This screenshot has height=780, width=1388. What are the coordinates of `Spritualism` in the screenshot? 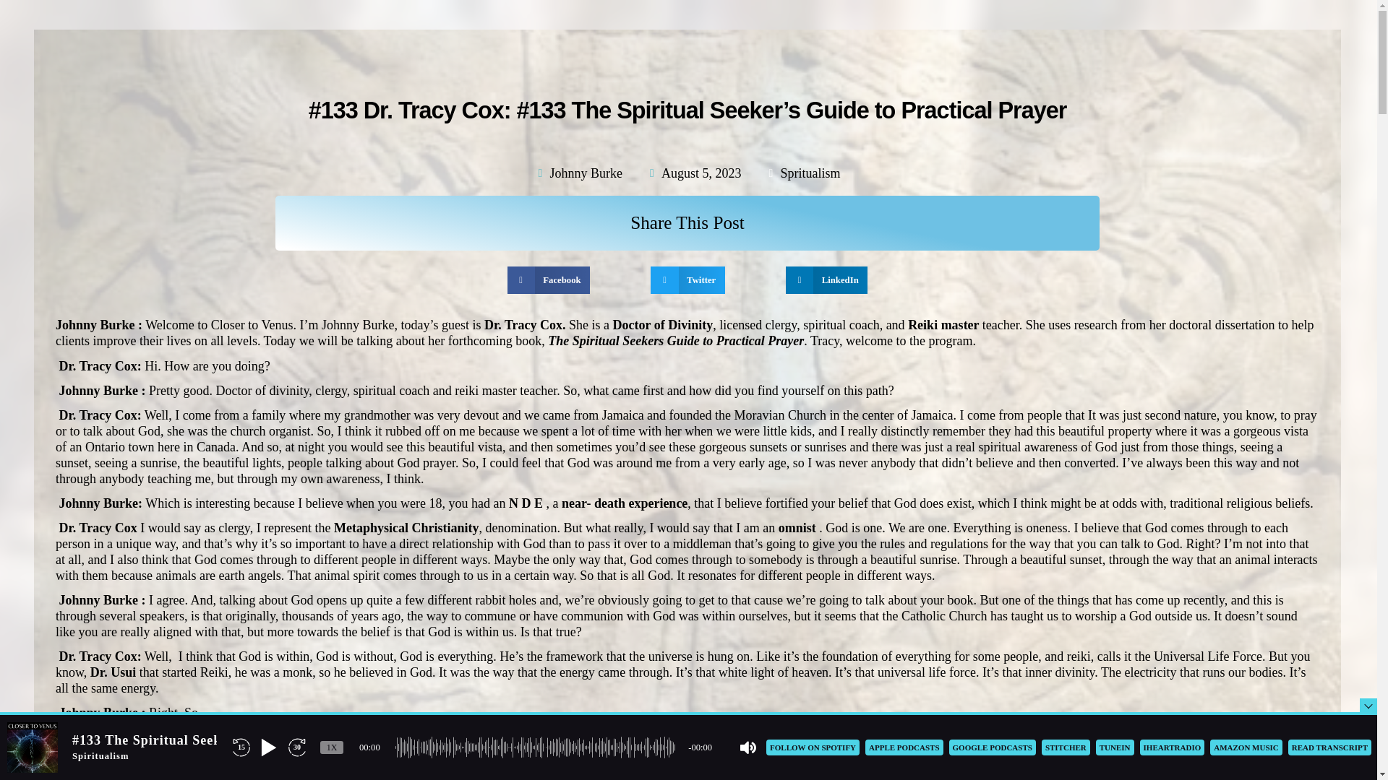 It's located at (810, 173).